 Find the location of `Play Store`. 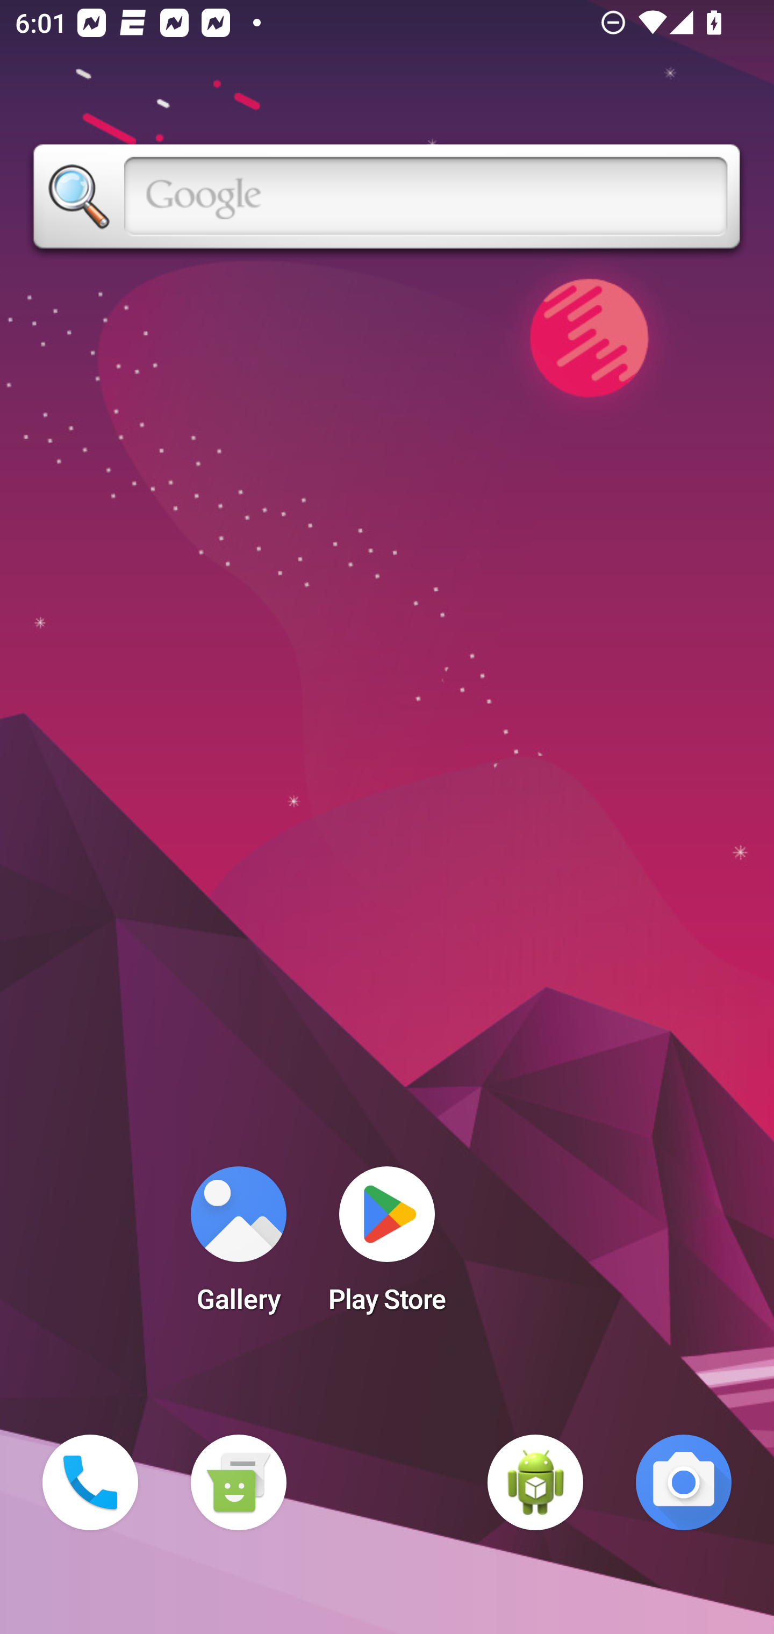

Play Store is located at coordinates (387, 1246).